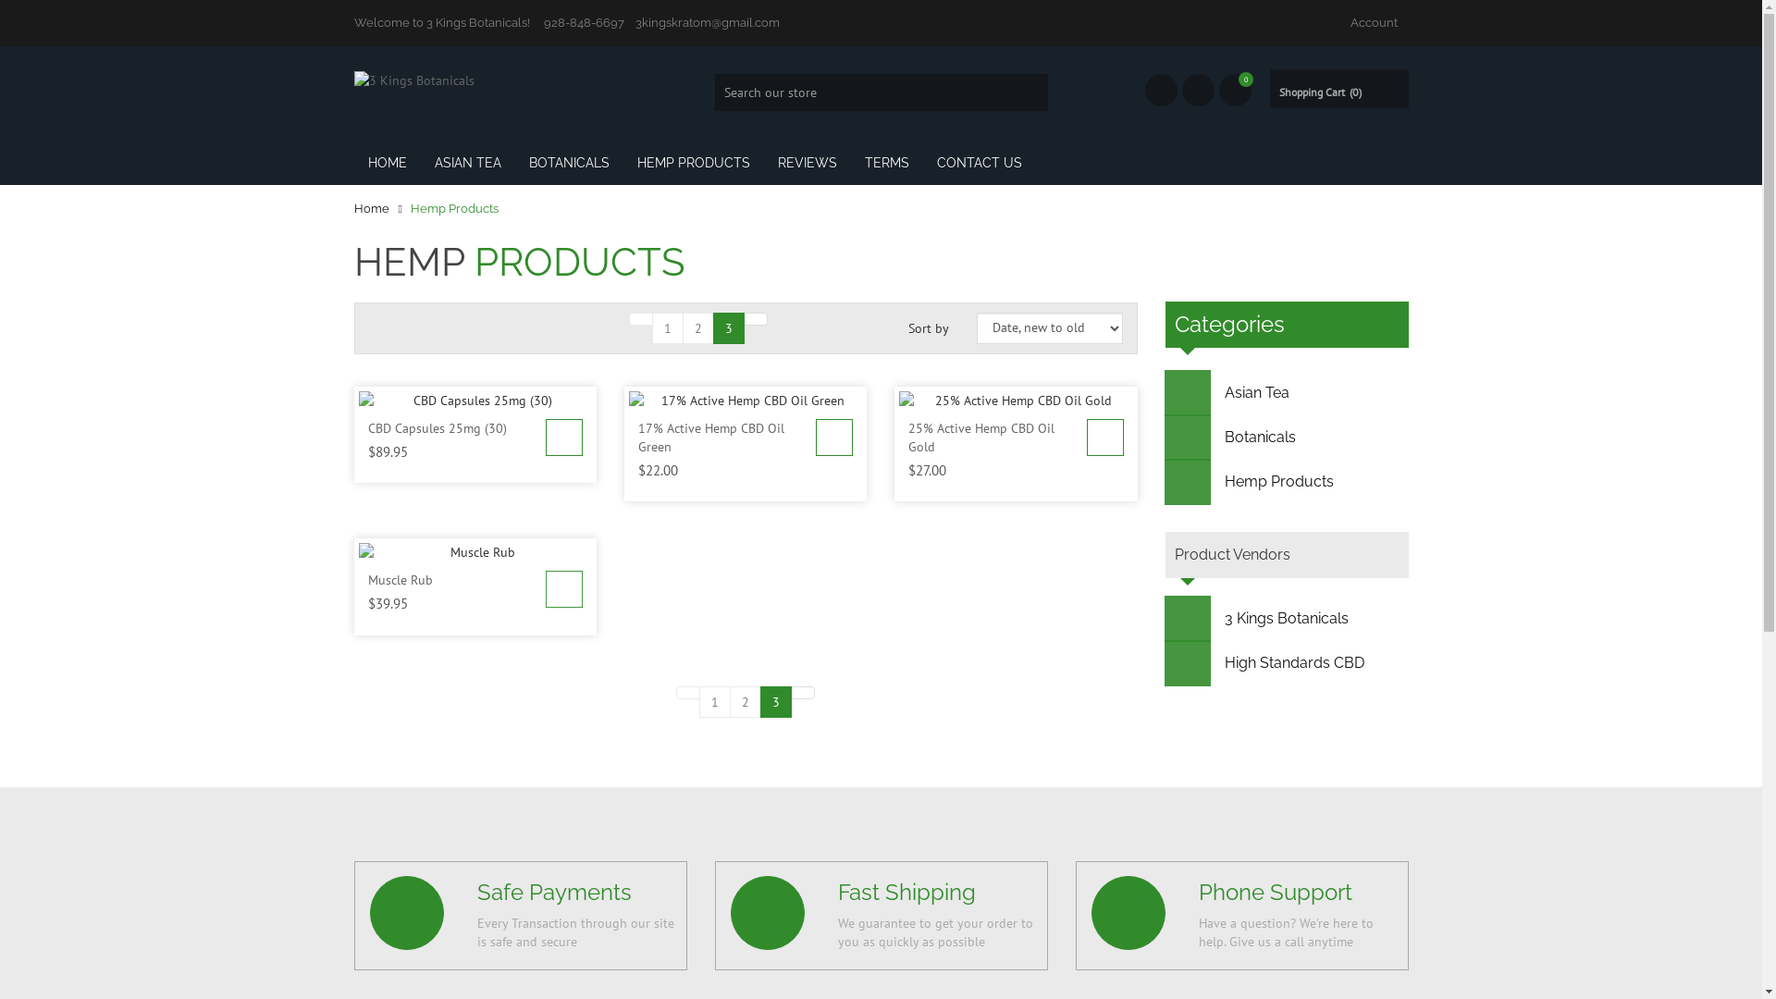 The image size is (1776, 999). Describe the element at coordinates (698, 328) in the screenshot. I see `2` at that location.